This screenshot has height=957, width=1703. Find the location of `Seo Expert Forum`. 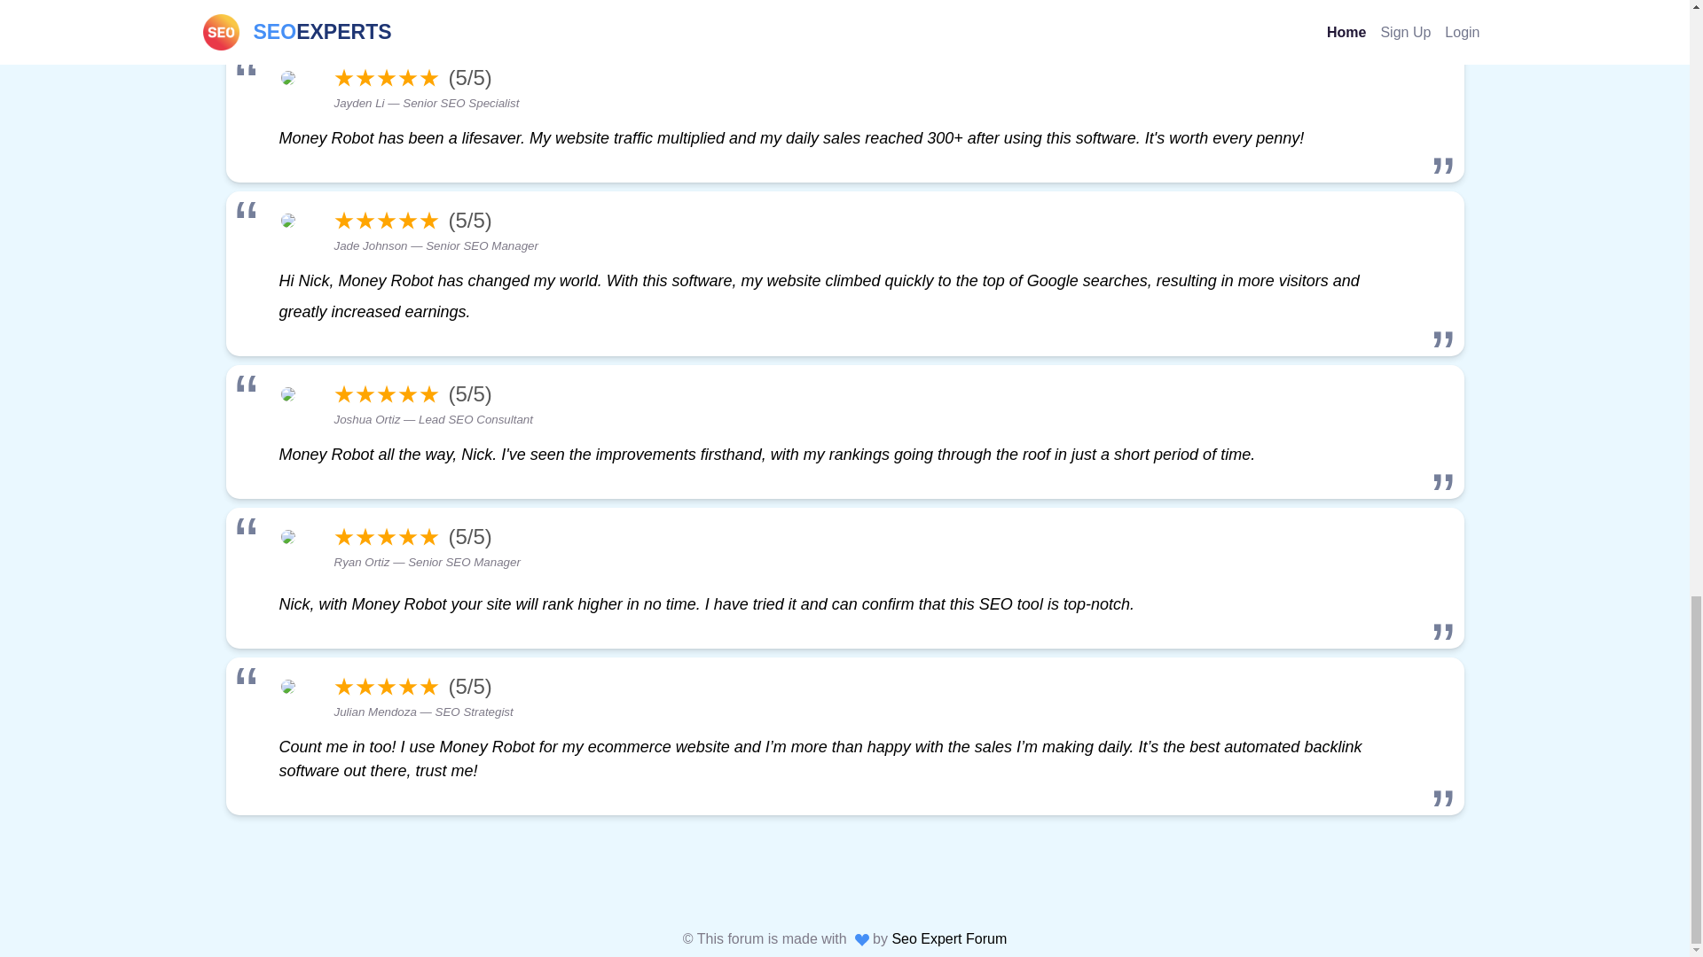

Seo Expert Forum is located at coordinates (948, 938).